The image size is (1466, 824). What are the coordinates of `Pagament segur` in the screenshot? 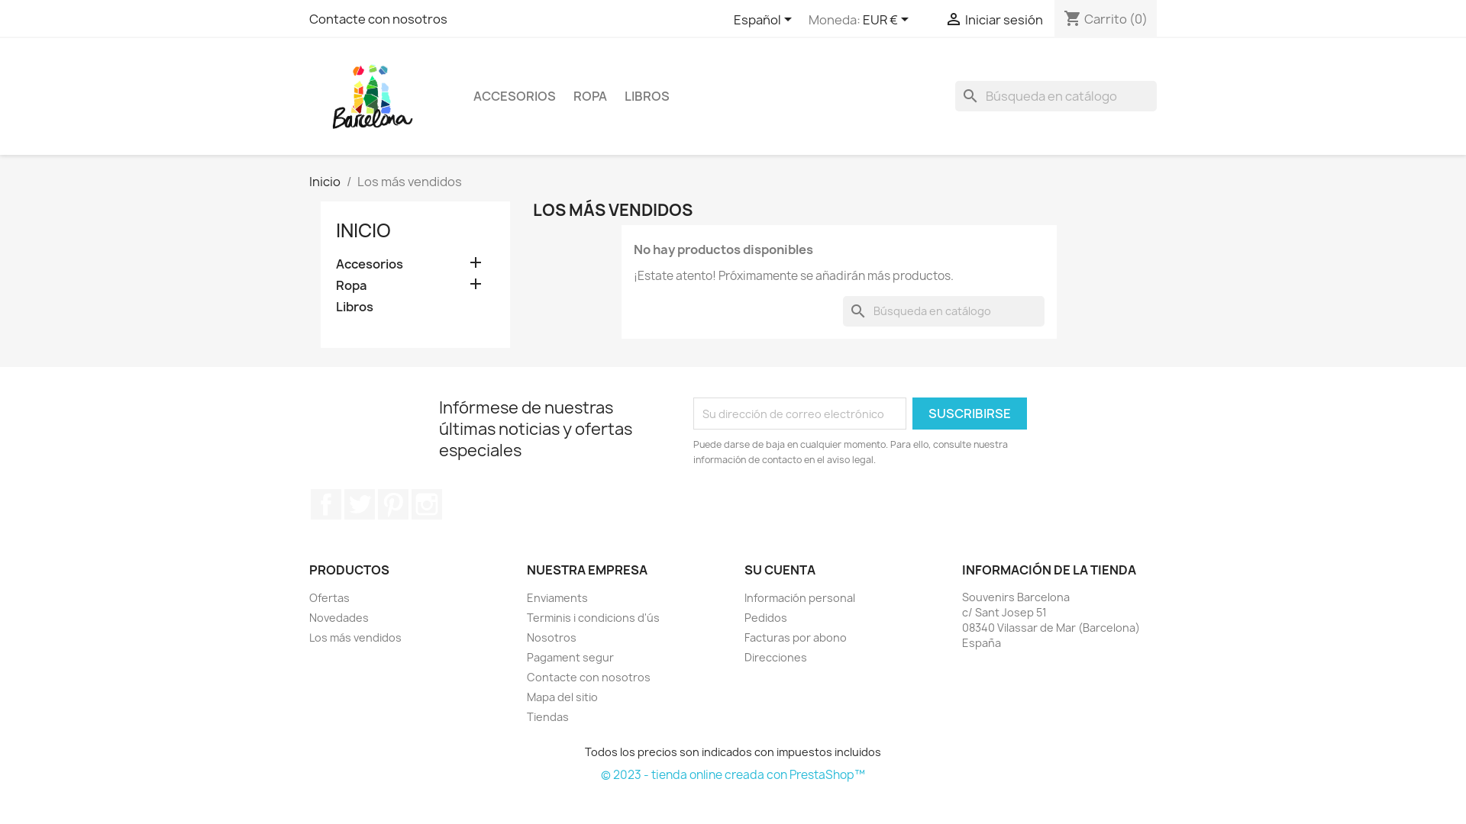 It's located at (570, 658).